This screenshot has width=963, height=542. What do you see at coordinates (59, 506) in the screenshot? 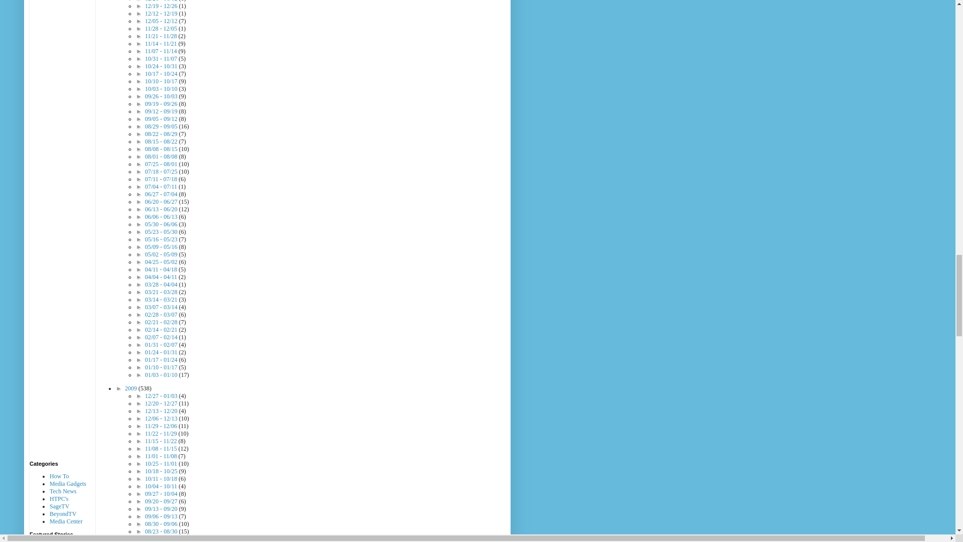
I see `SageTV` at bounding box center [59, 506].